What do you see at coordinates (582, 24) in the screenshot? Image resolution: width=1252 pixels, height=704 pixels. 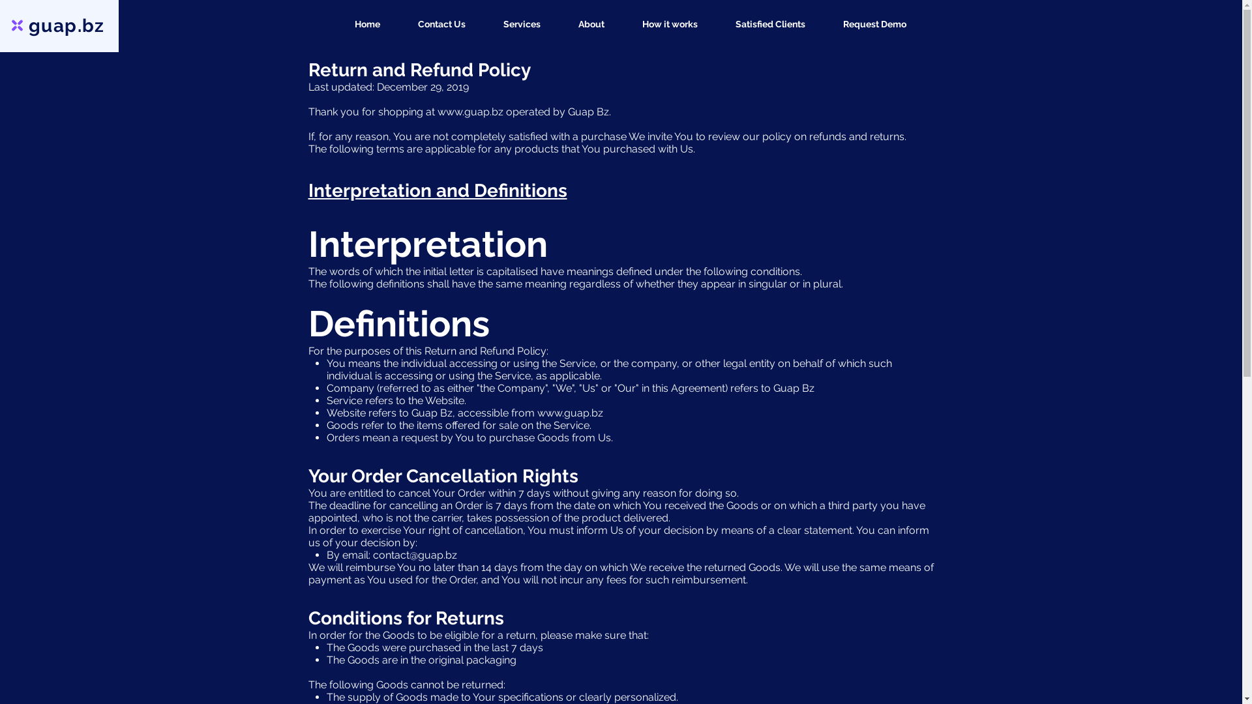 I see `About` at bounding box center [582, 24].